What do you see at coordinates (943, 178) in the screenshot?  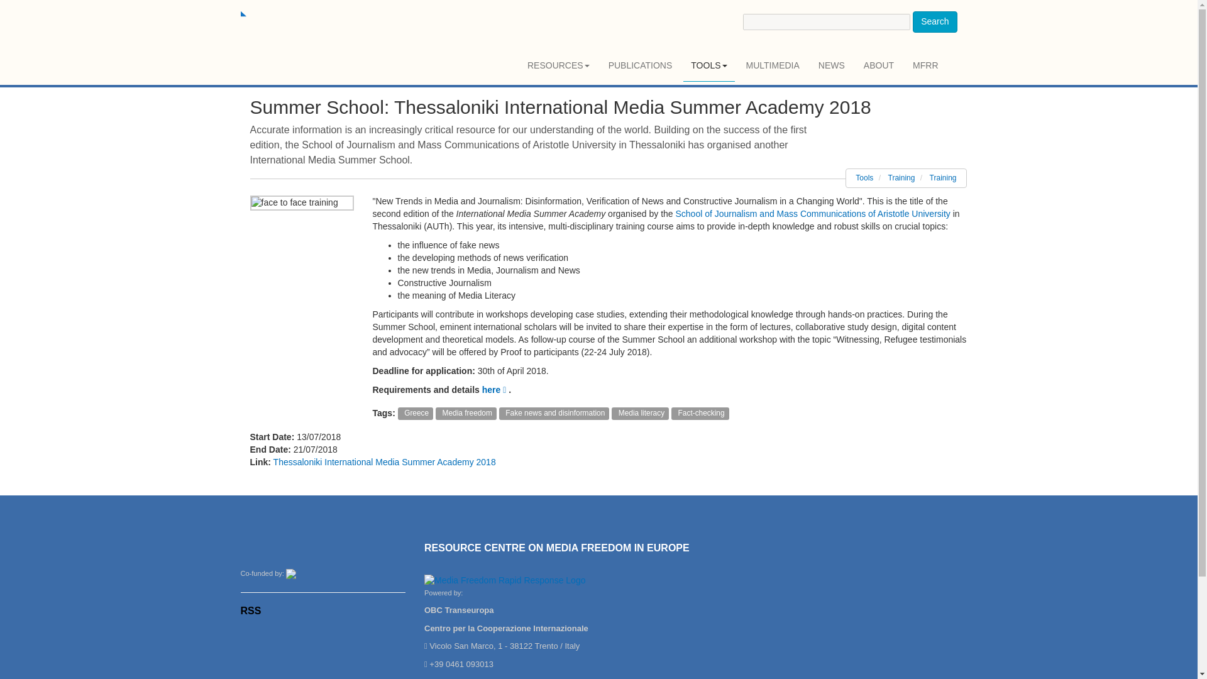 I see `Training` at bounding box center [943, 178].